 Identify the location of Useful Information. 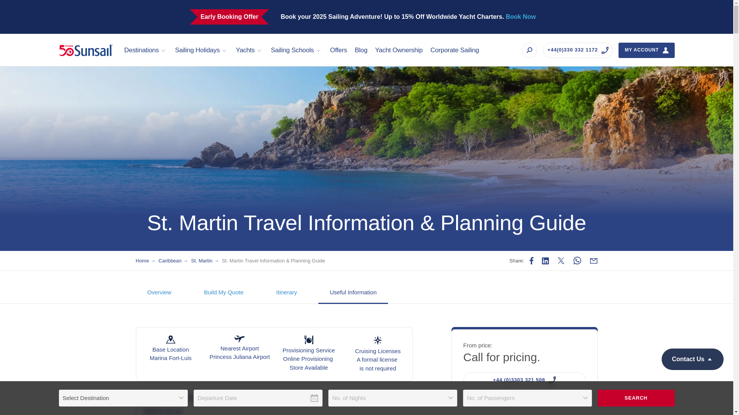
(353, 293).